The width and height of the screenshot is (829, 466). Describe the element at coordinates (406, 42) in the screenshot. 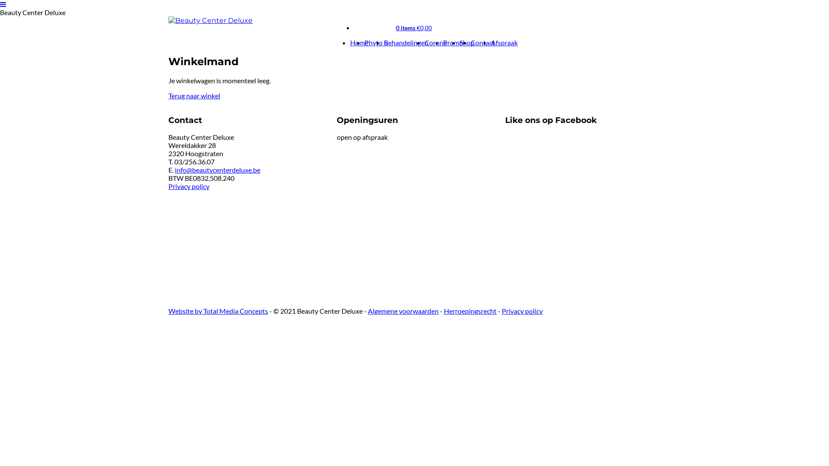

I see `Behandelingen` at that location.